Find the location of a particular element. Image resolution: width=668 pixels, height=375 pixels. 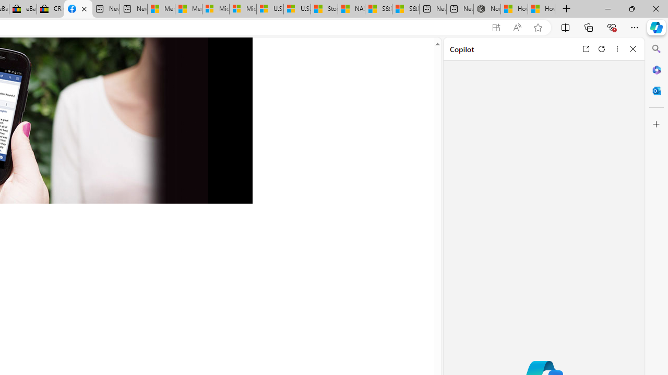

Customize is located at coordinates (657, 124).